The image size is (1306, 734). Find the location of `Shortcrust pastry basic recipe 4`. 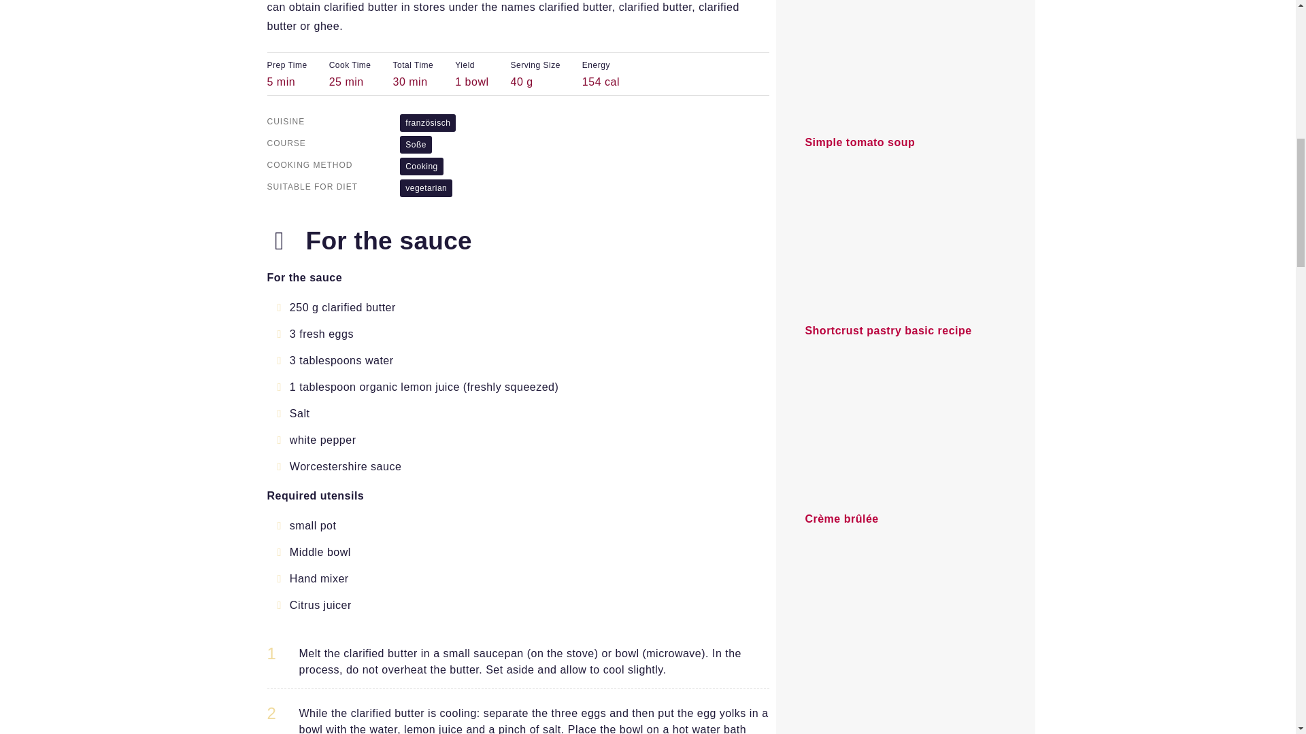

Shortcrust pastry basic recipe 4 is located at coordinates (905, 245).